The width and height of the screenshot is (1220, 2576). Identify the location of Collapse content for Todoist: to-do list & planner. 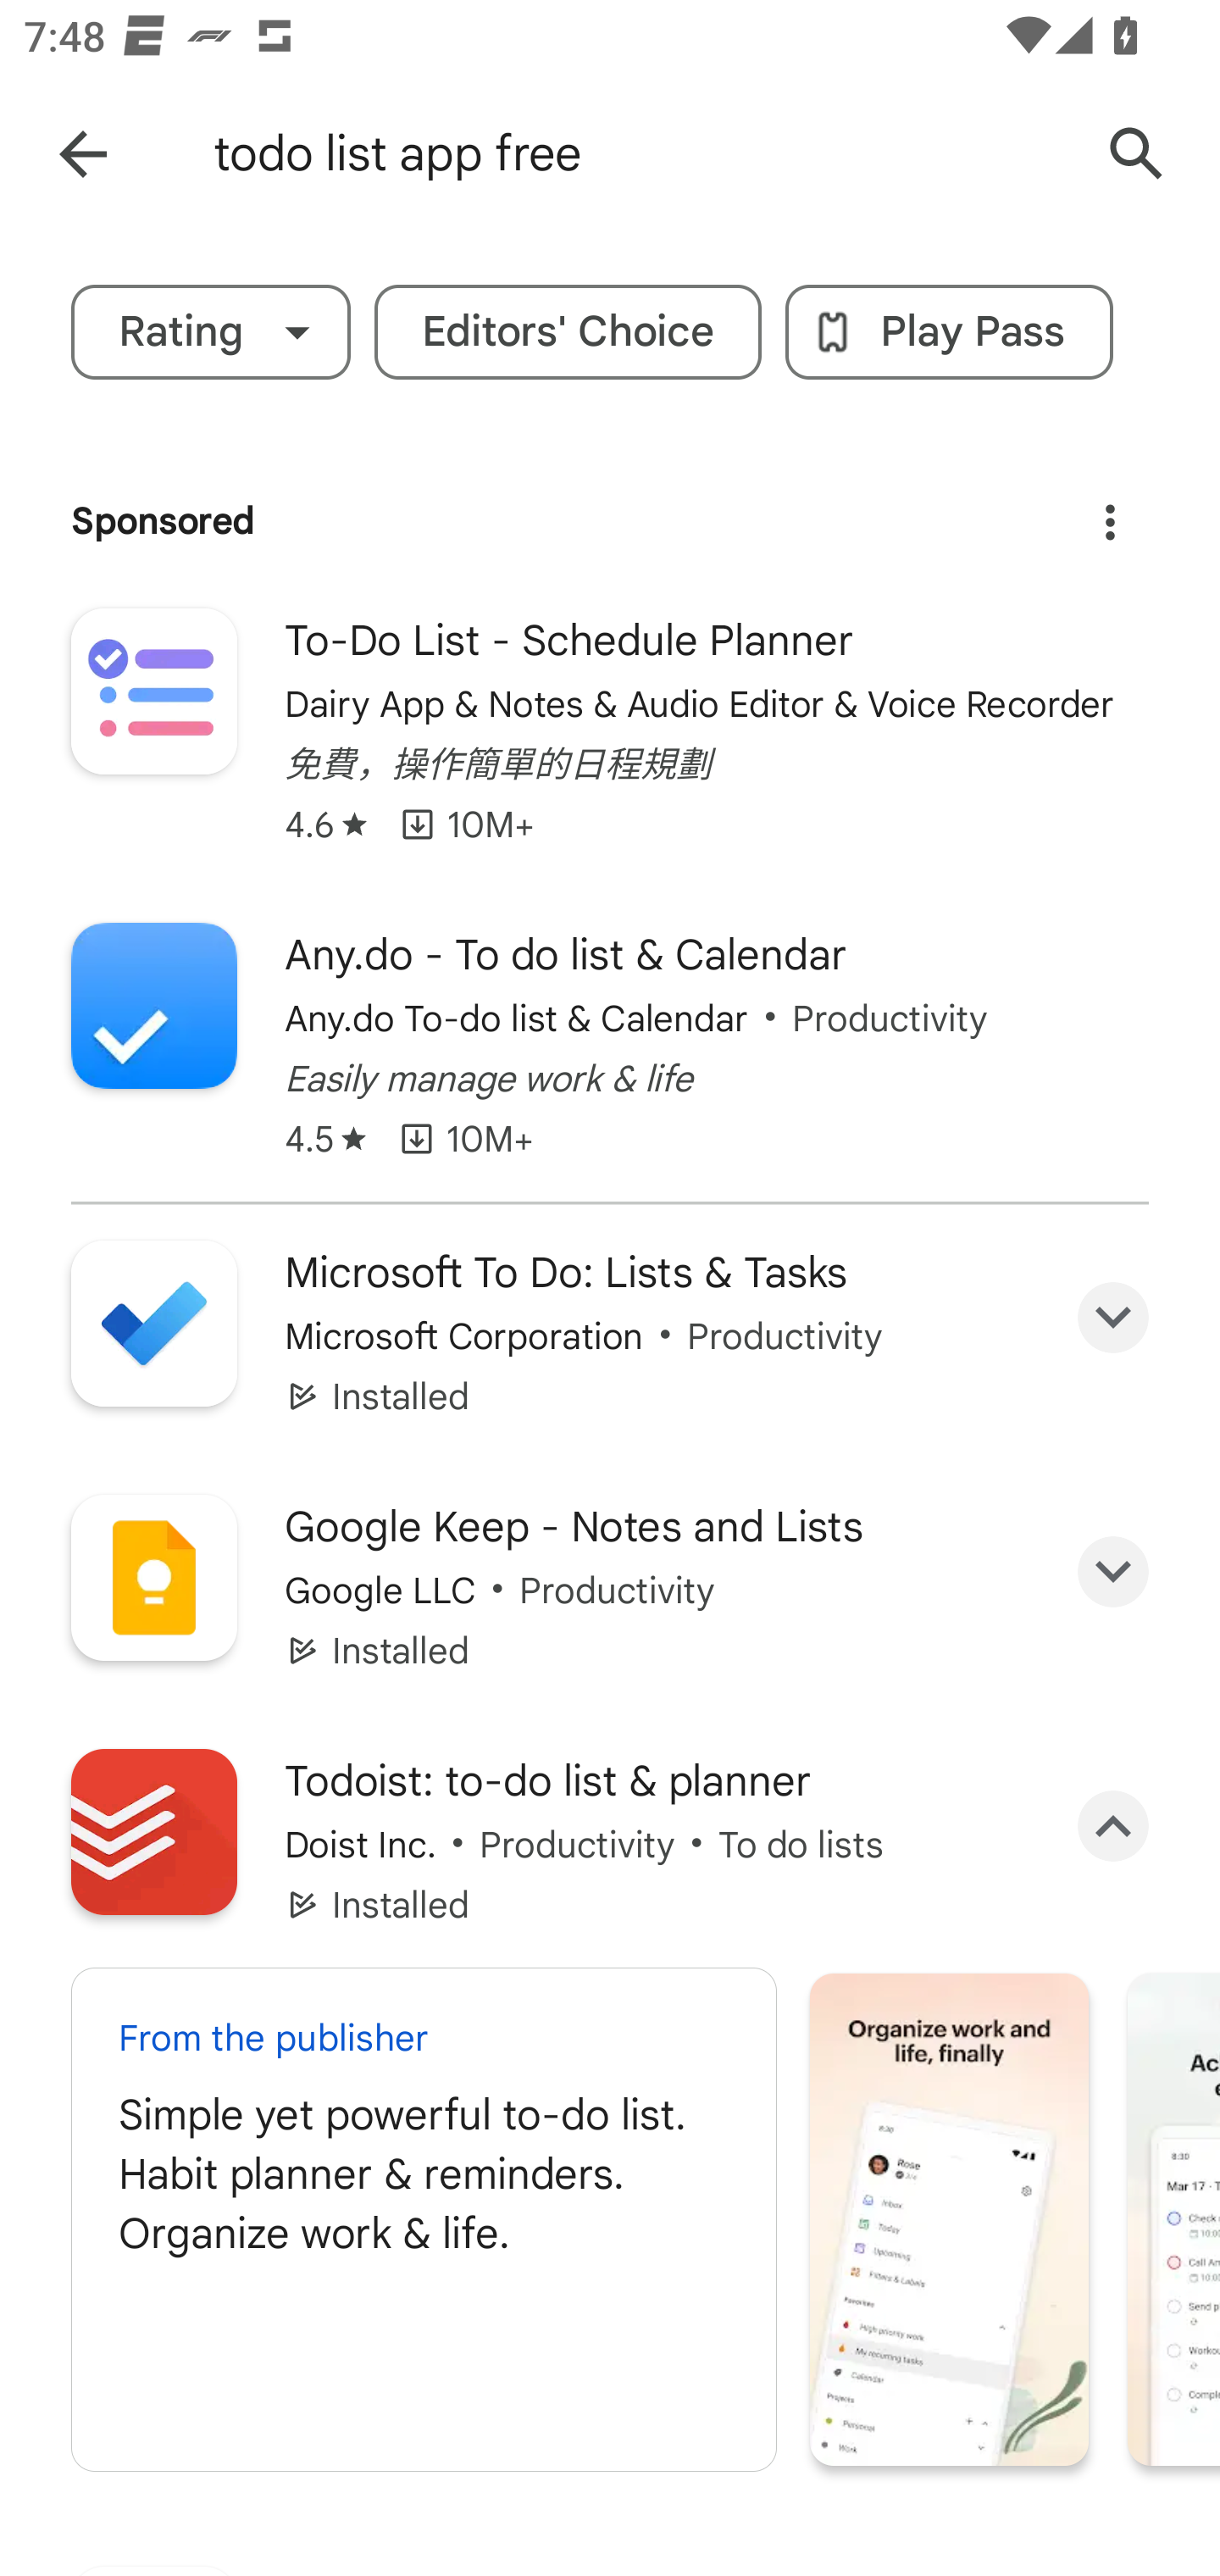
(1113, 1826).